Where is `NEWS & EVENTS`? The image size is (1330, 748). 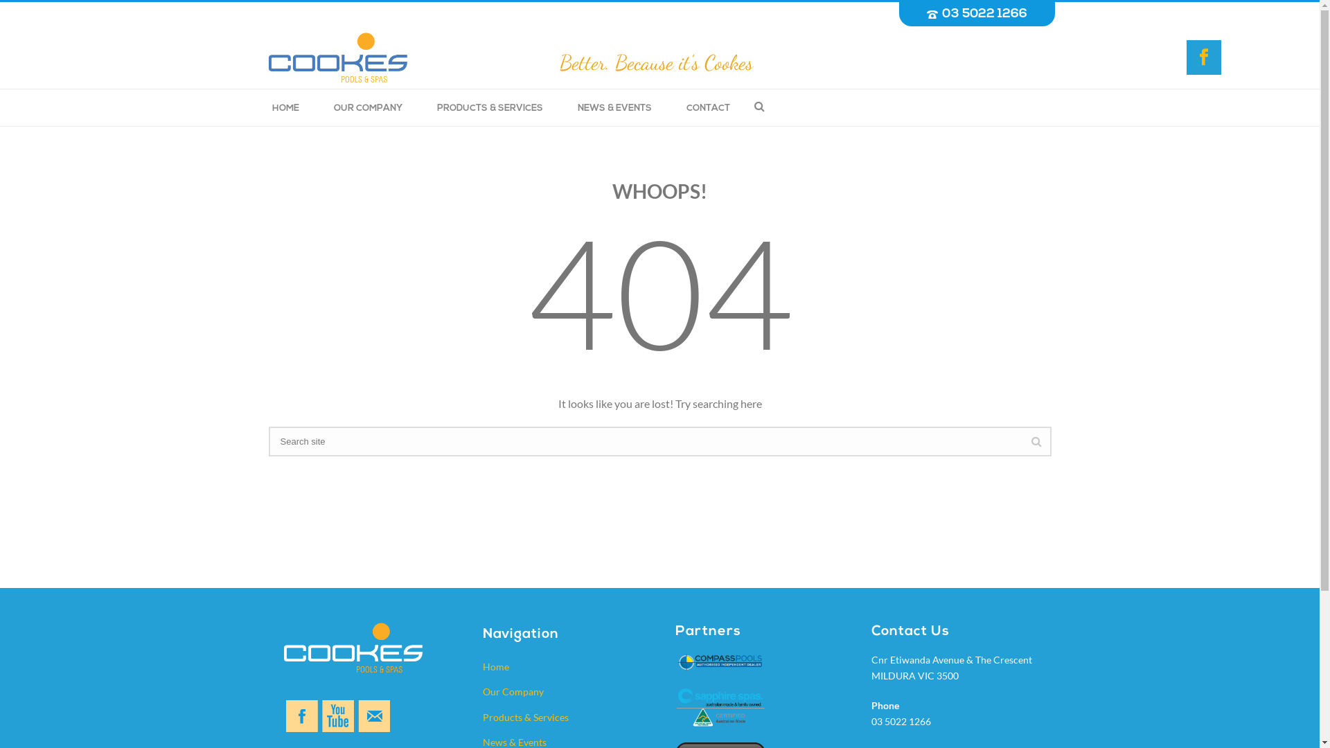
NEWS & EVENTS is located at coordinates (614, 108).